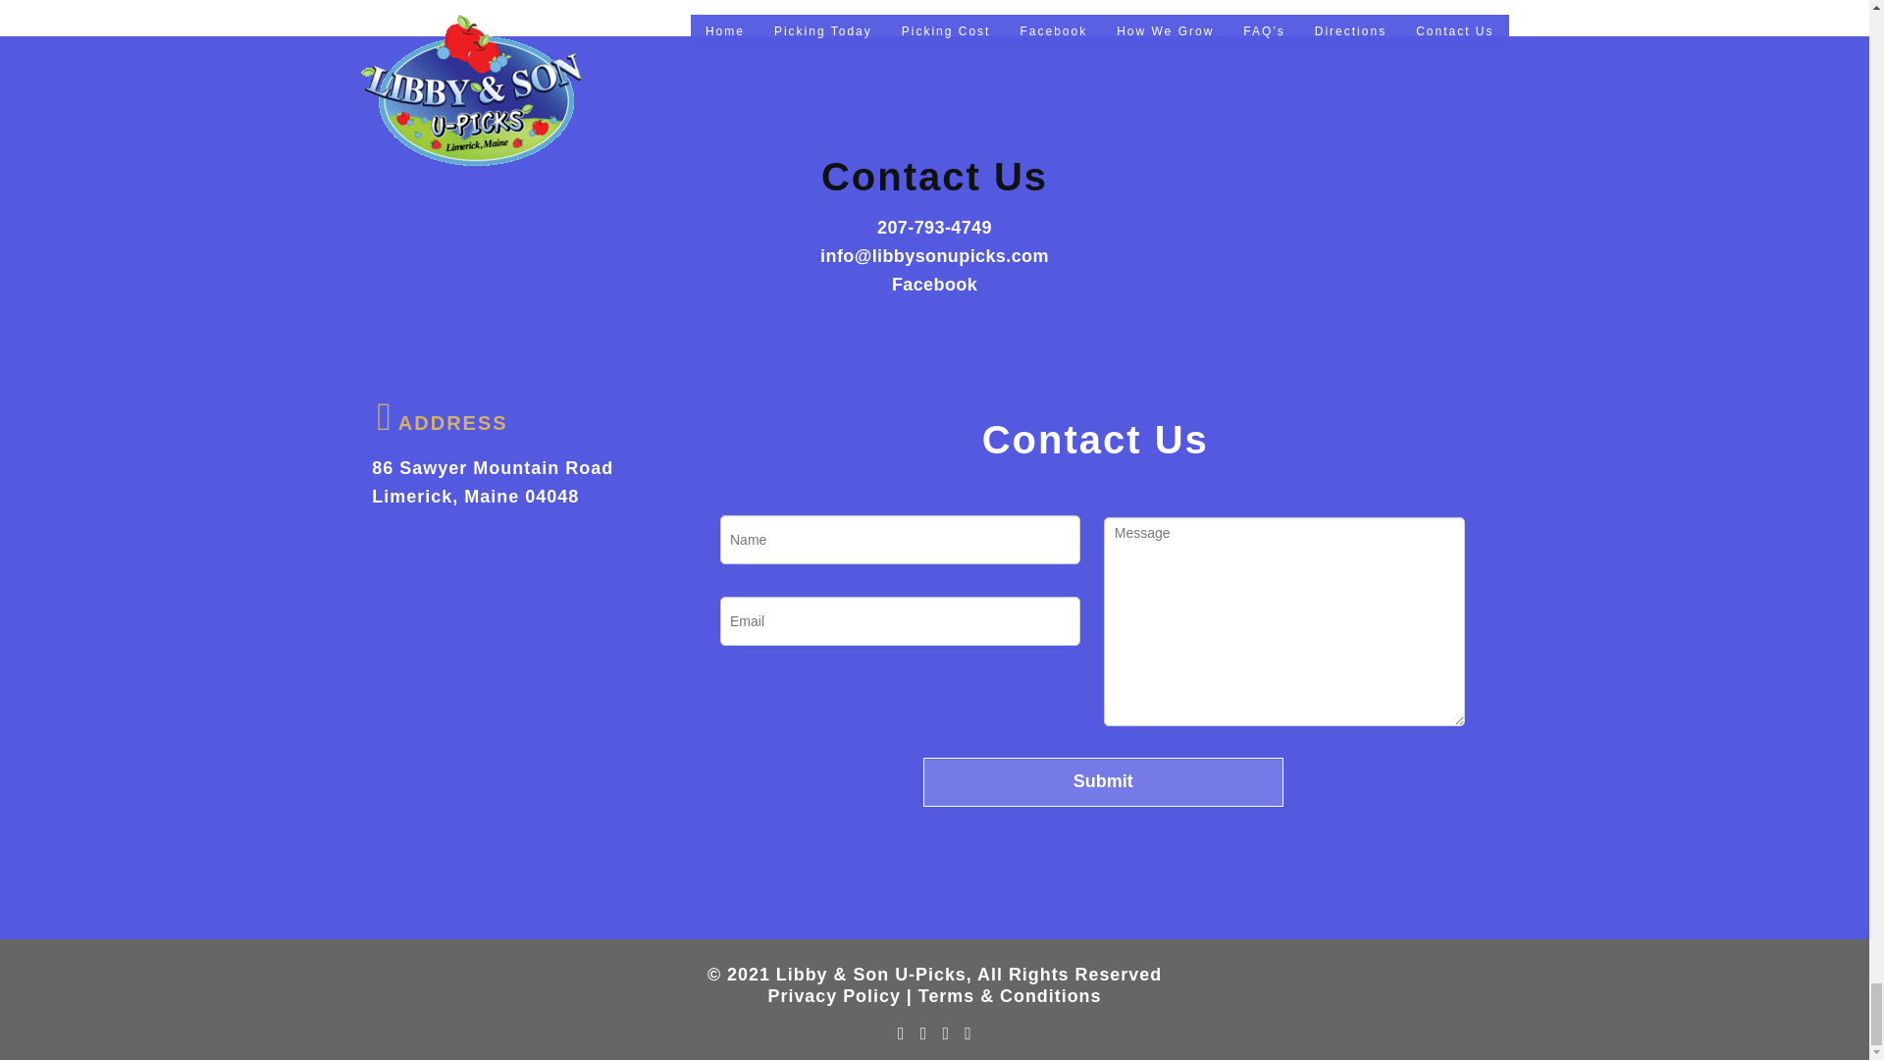 The height and width of the screenshot is (1060, 1884). Describe the element at coordinates (1103, 781) in the screenshot. I see `Submit` at that location.